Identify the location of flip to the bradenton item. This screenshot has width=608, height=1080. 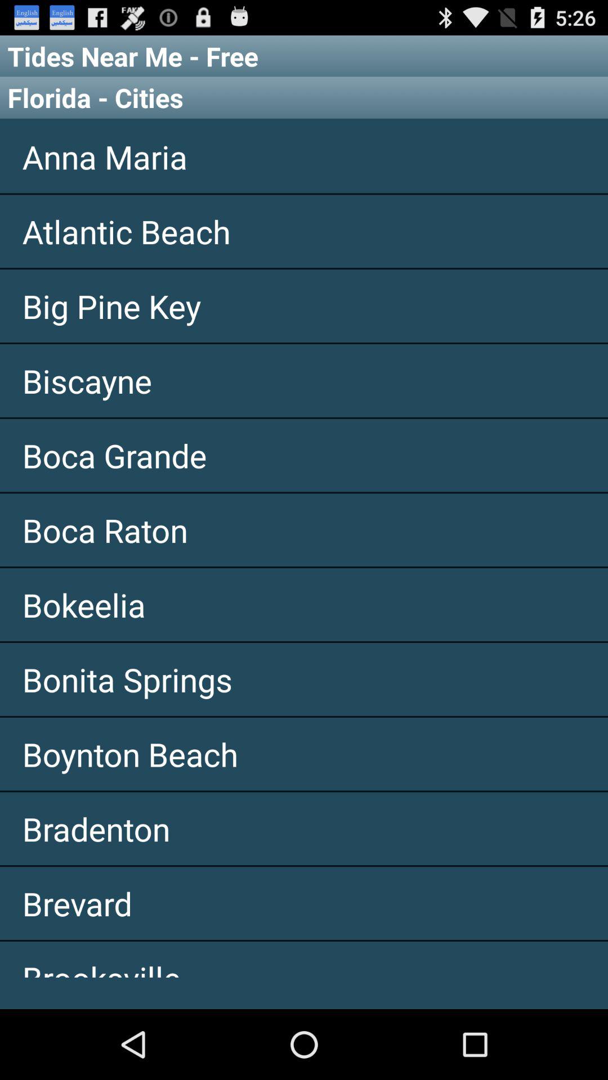
(304, 829).